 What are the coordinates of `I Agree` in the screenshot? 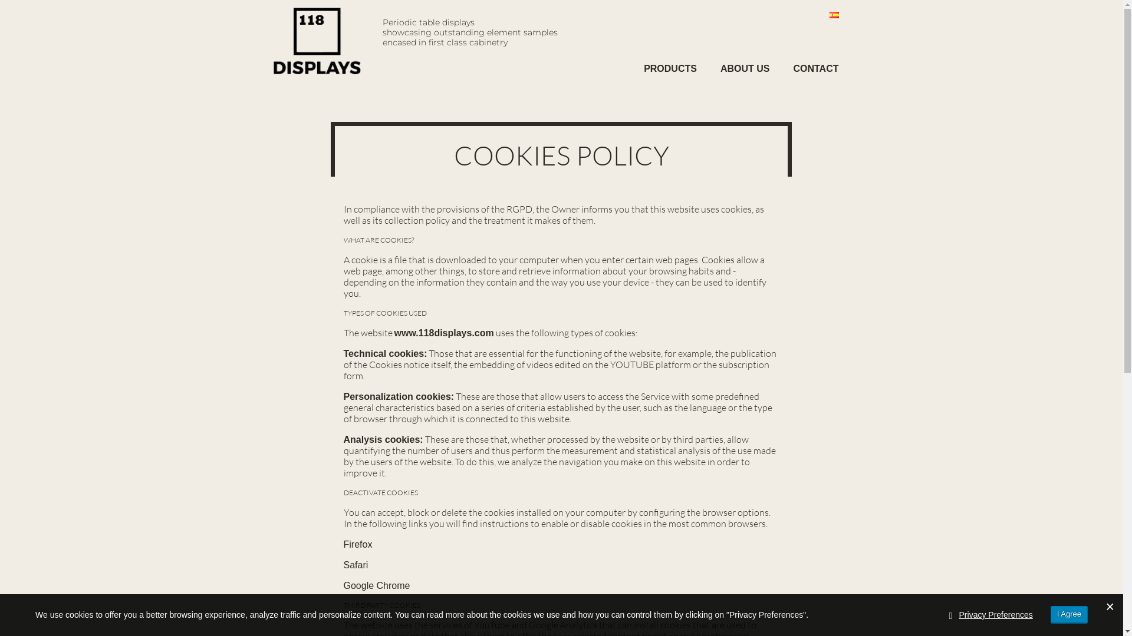 It's located at (1070, 615).